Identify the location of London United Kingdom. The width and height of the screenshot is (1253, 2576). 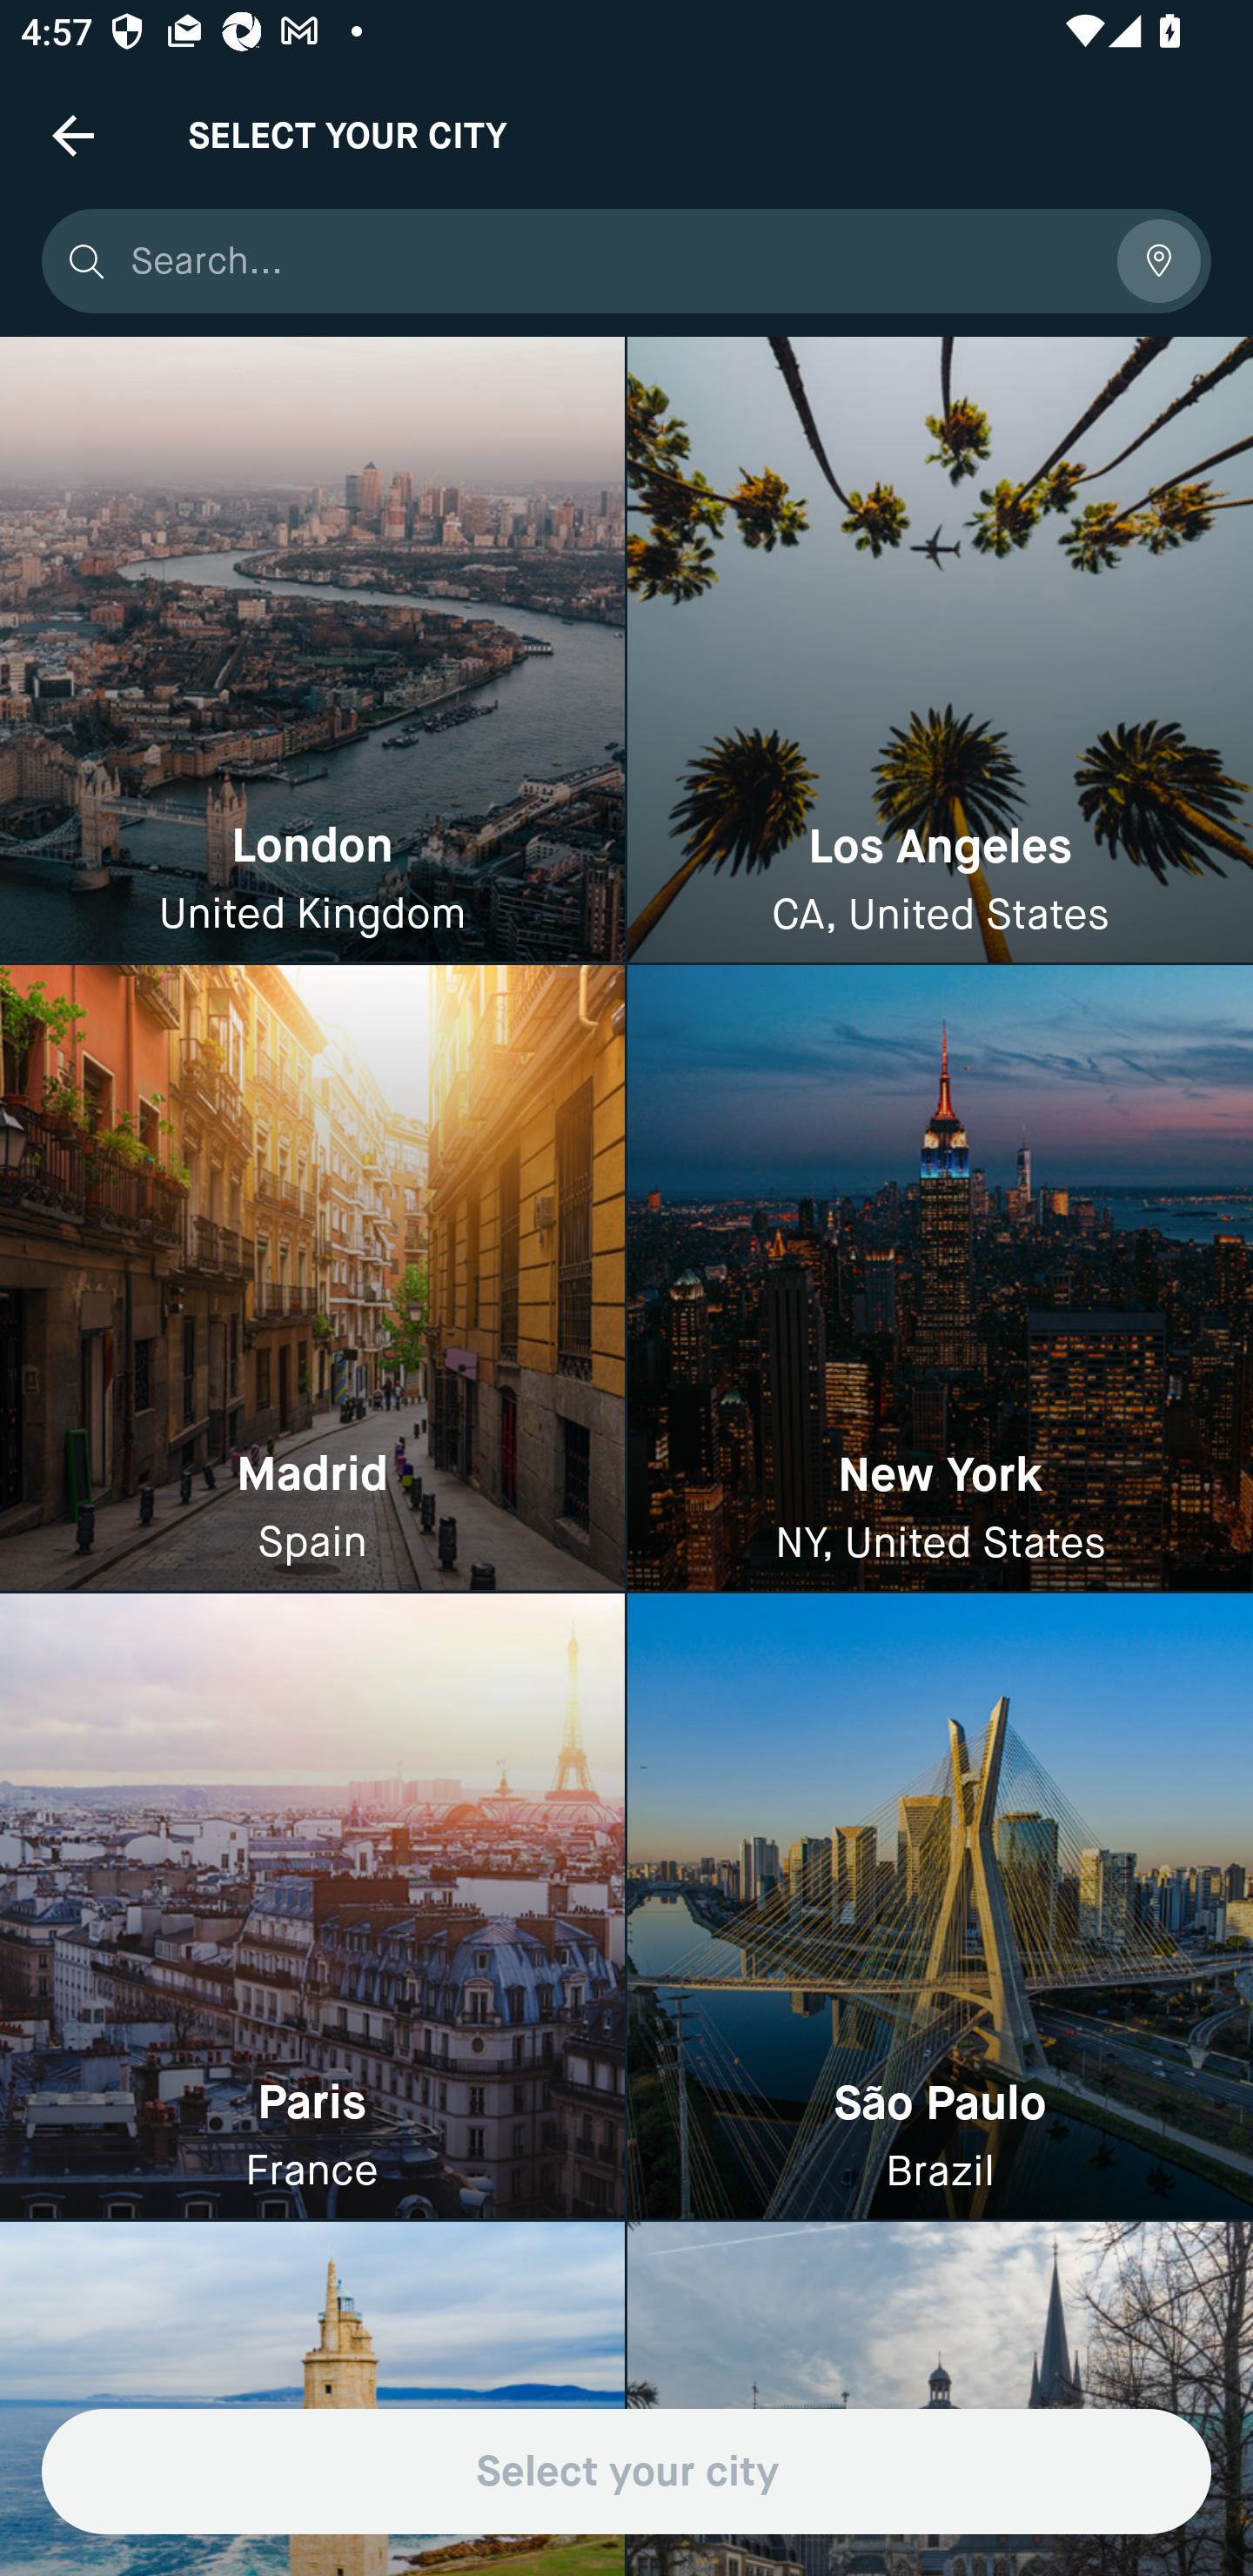
(312, 650).